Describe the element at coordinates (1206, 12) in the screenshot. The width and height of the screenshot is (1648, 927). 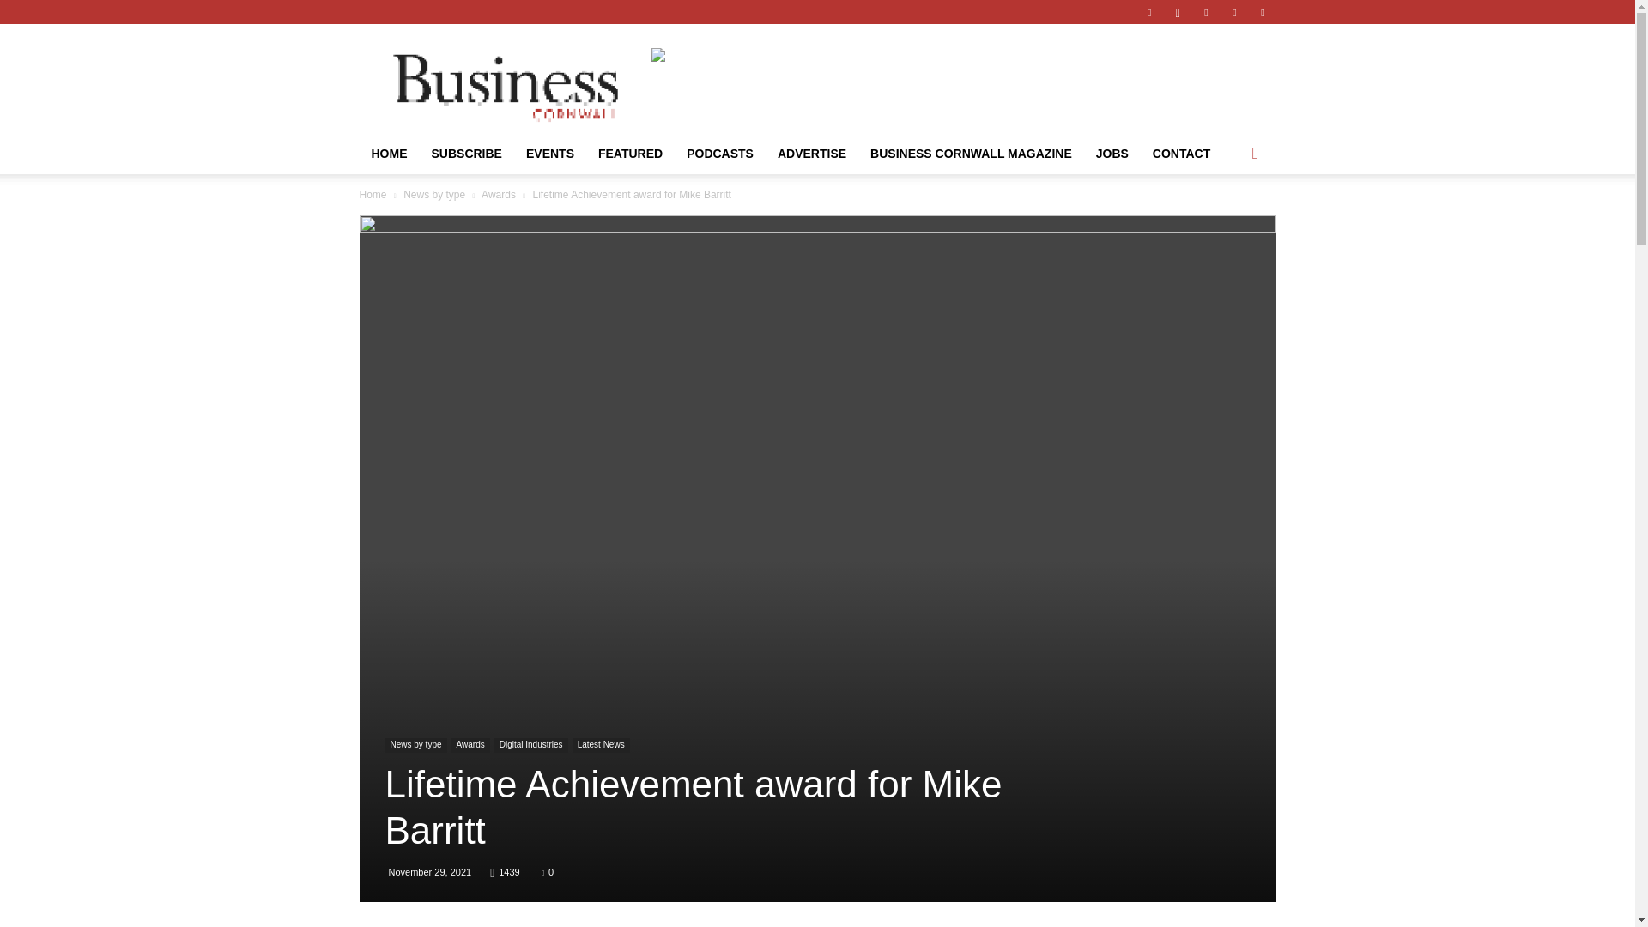
I see `Linkedin` at that location.